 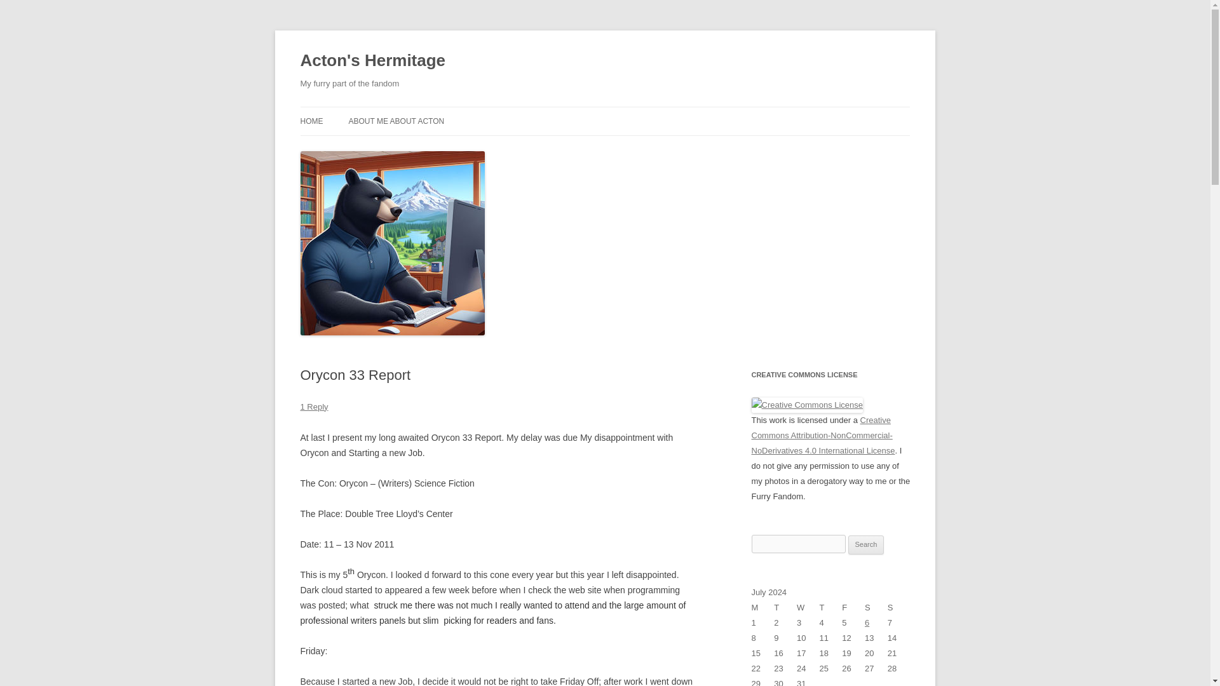 I want to click on Saturday, so click(x=876, y=607).